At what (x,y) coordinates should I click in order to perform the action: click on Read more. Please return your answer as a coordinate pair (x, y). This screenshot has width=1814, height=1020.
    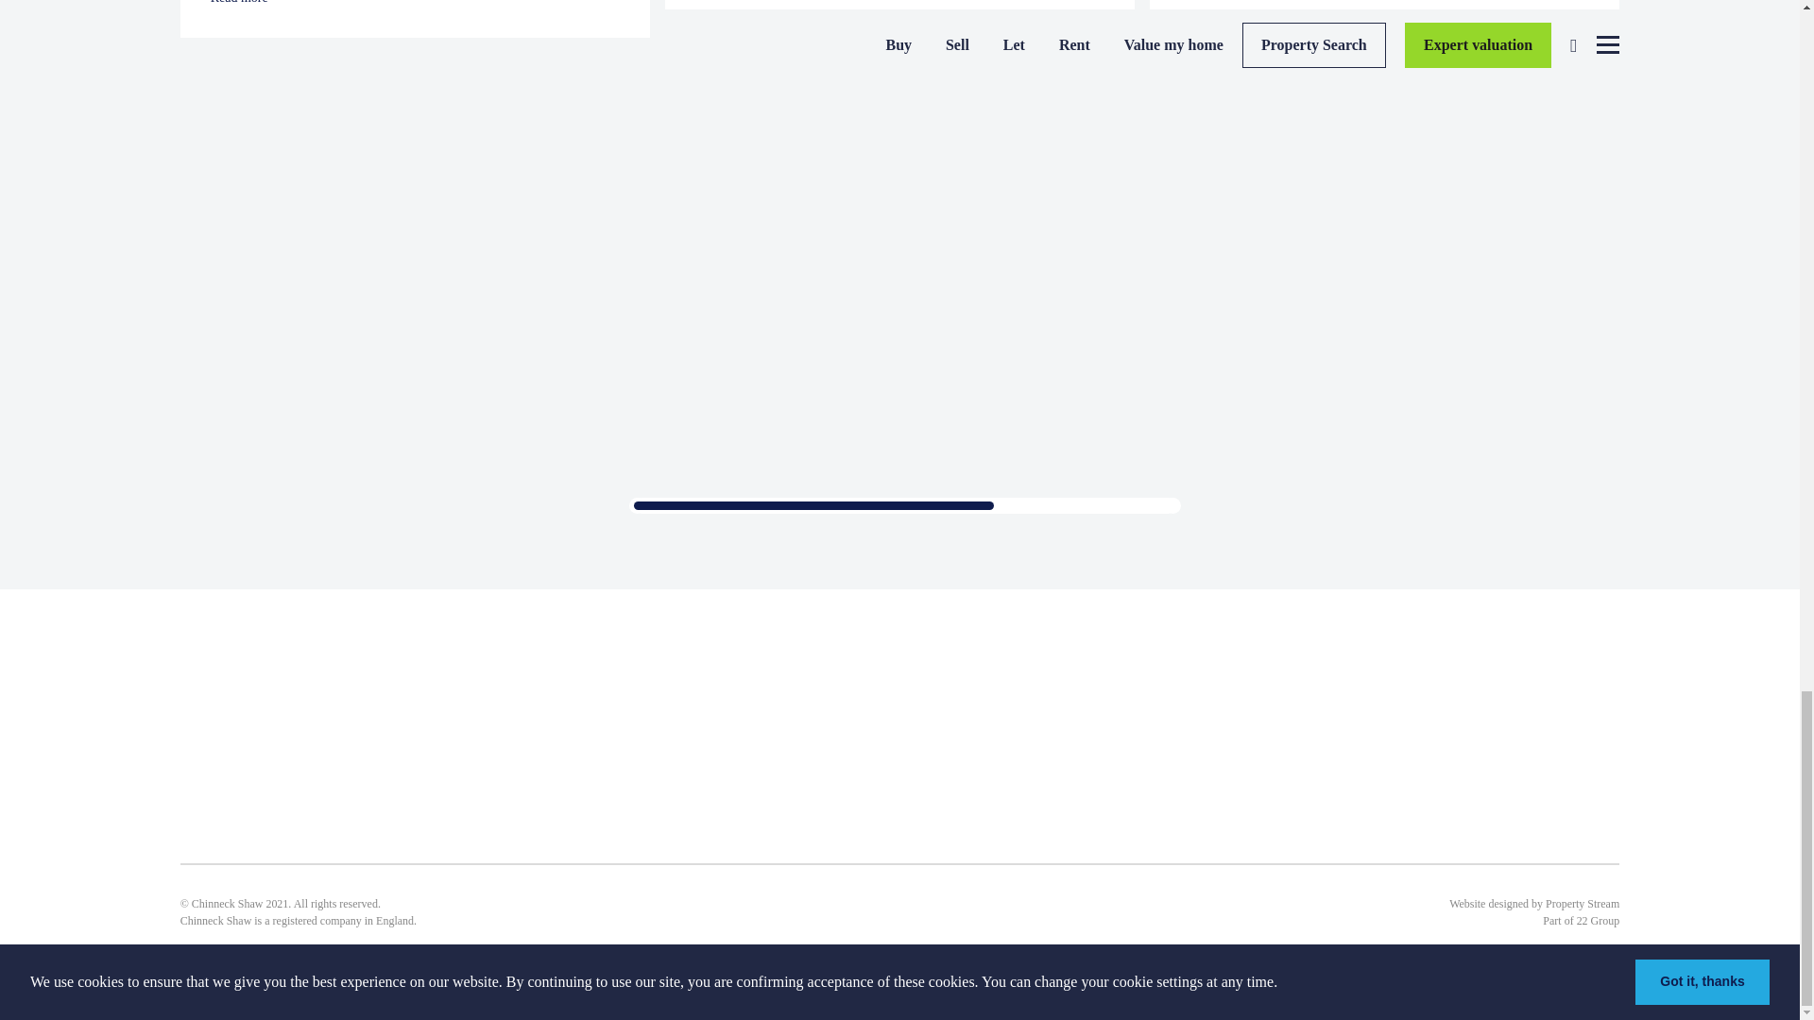
    Looking at the image, I should click on (415, 4).